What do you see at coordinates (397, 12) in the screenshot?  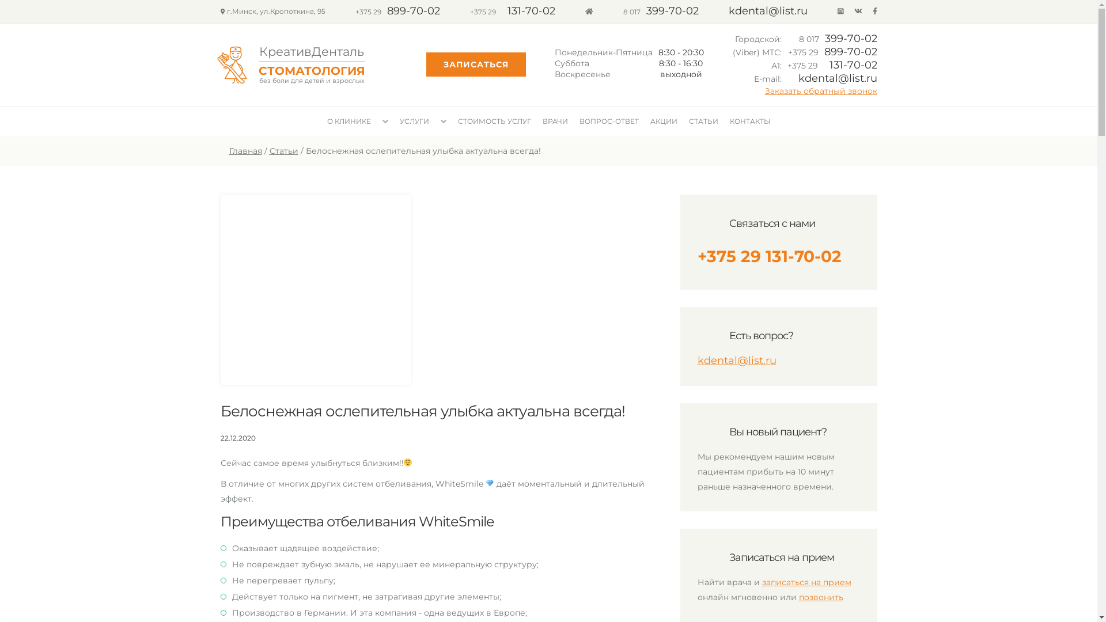 I see `+375 29  899-70-02` at bounding box center [397, 12].